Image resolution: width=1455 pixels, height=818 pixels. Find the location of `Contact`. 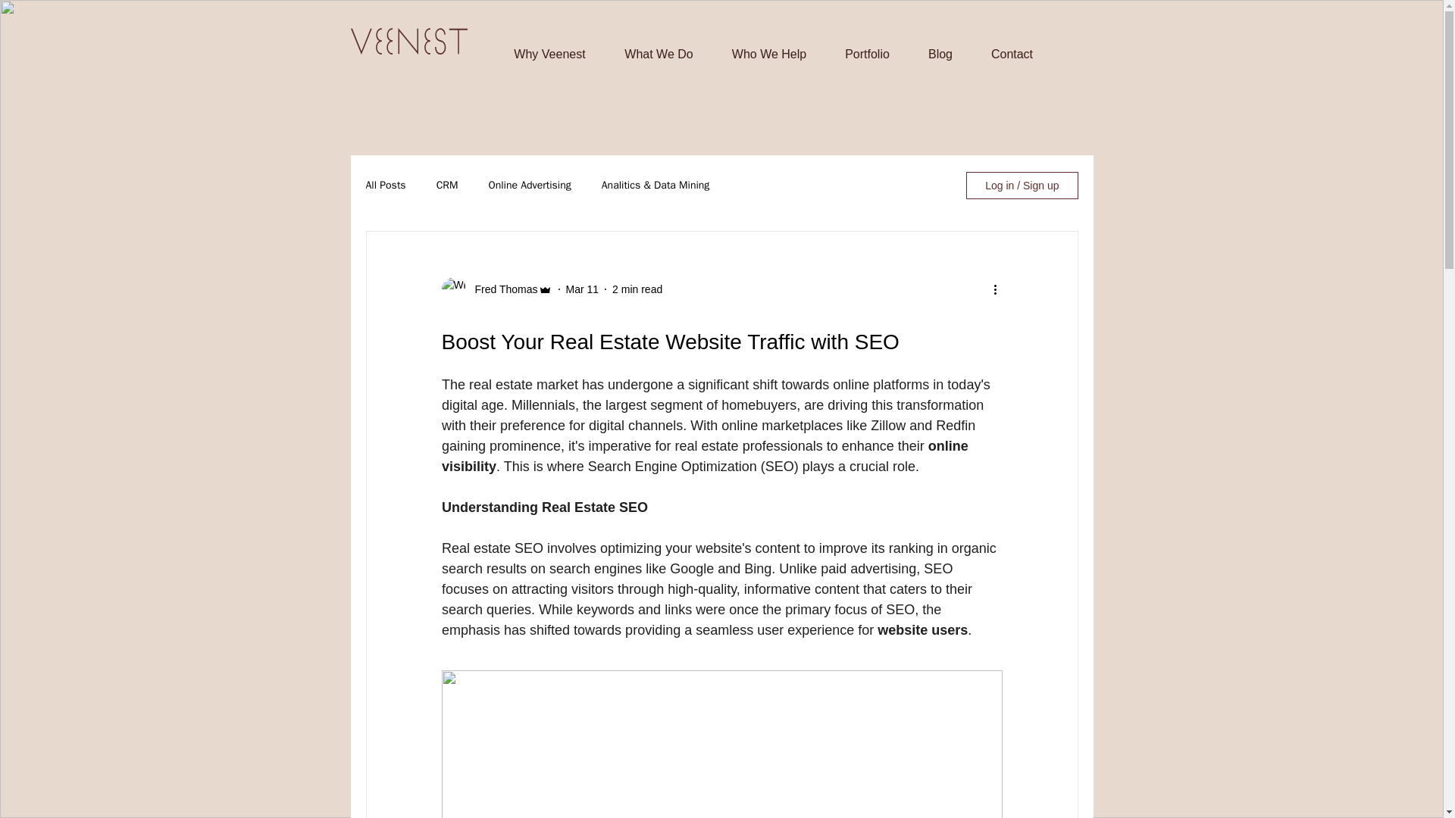

Contact is located at coordinates (1012, 47).